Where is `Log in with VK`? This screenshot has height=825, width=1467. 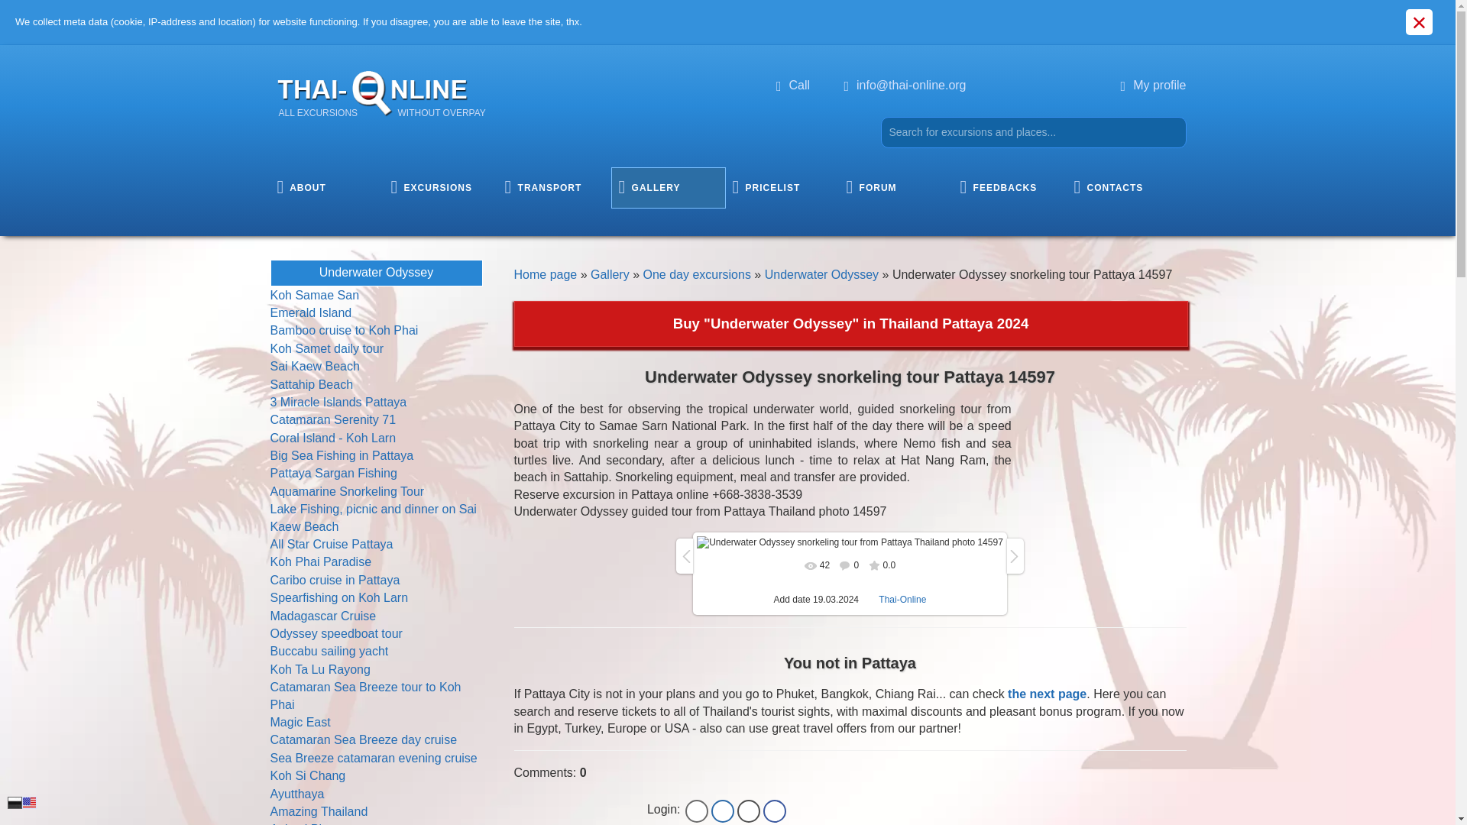
Log in with VK is located at coordinates (325, 188).